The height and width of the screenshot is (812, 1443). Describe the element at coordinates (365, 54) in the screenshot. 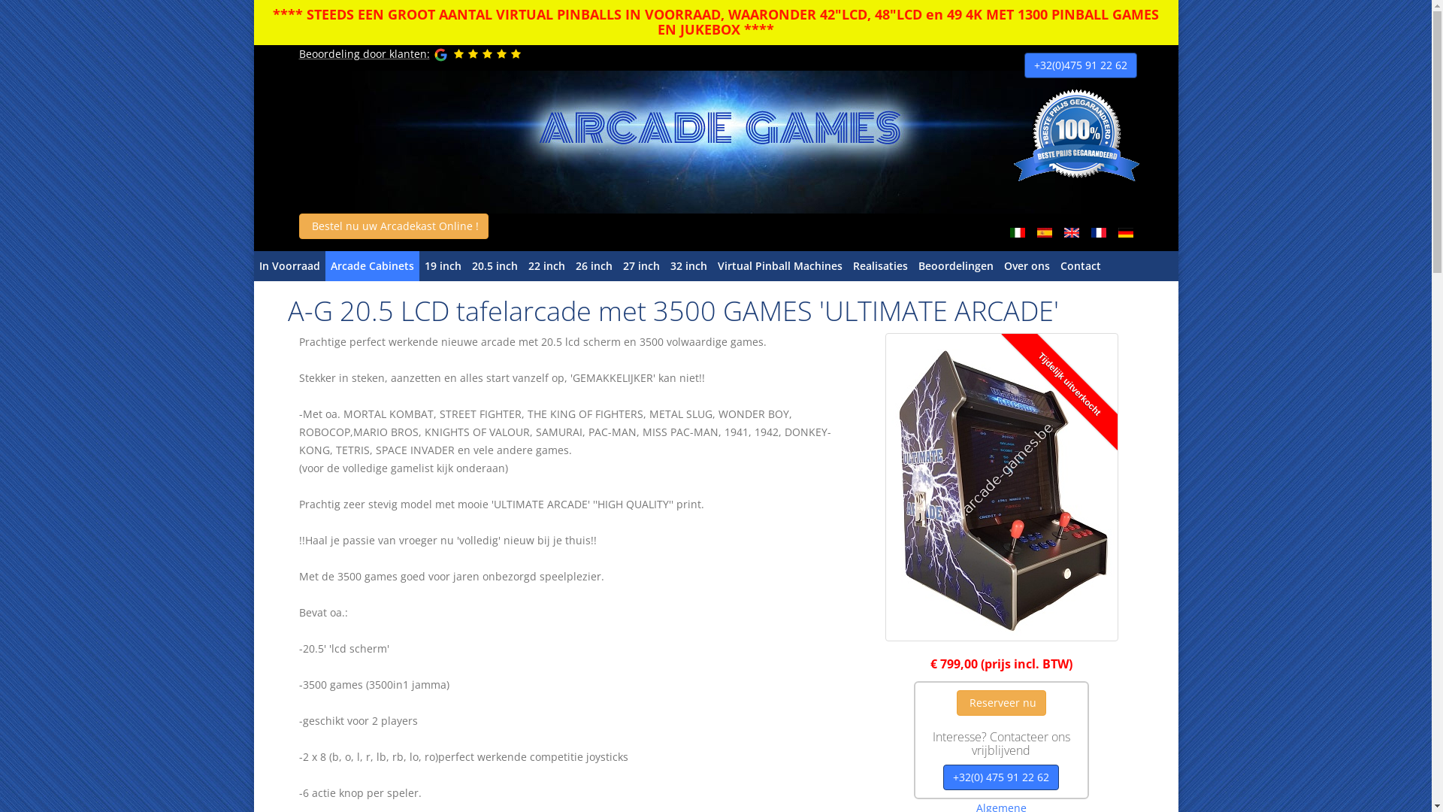

I see `Beoordeling door klanten:` at that location.